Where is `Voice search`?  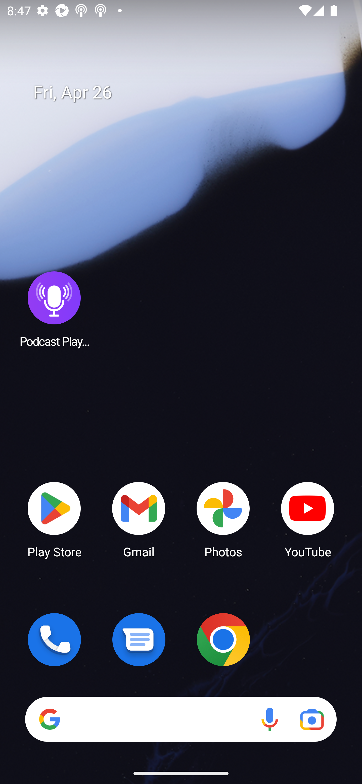 Voice search is located at coordinates (269, 719).